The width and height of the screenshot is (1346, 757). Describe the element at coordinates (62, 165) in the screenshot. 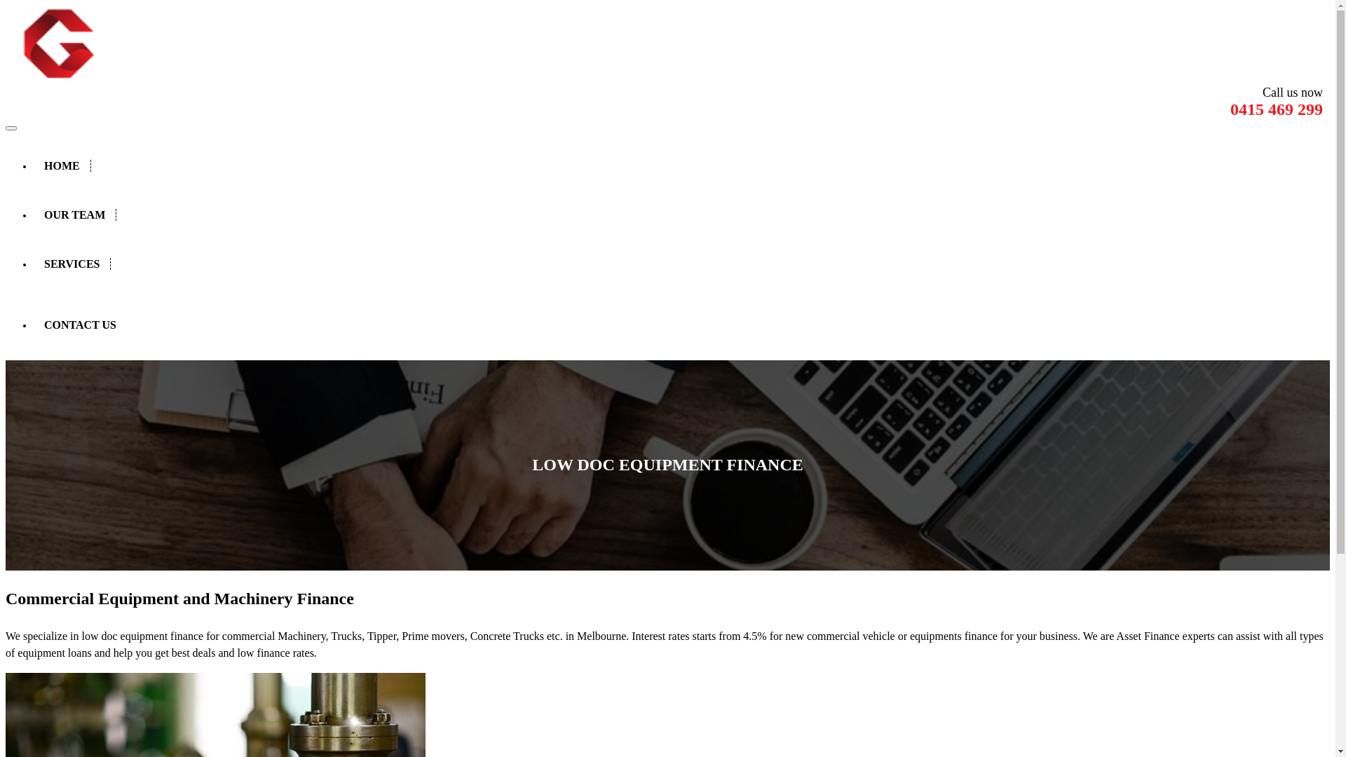

I see `HOME` at that location.